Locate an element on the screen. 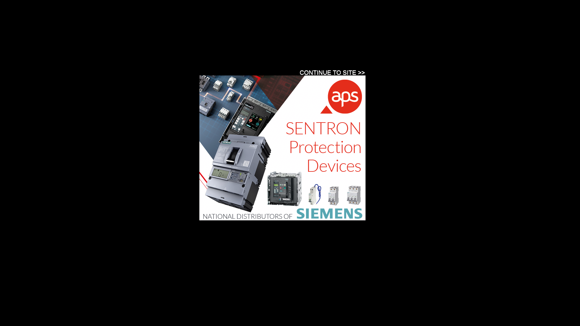  Directory is located at coordinates (230, 71).